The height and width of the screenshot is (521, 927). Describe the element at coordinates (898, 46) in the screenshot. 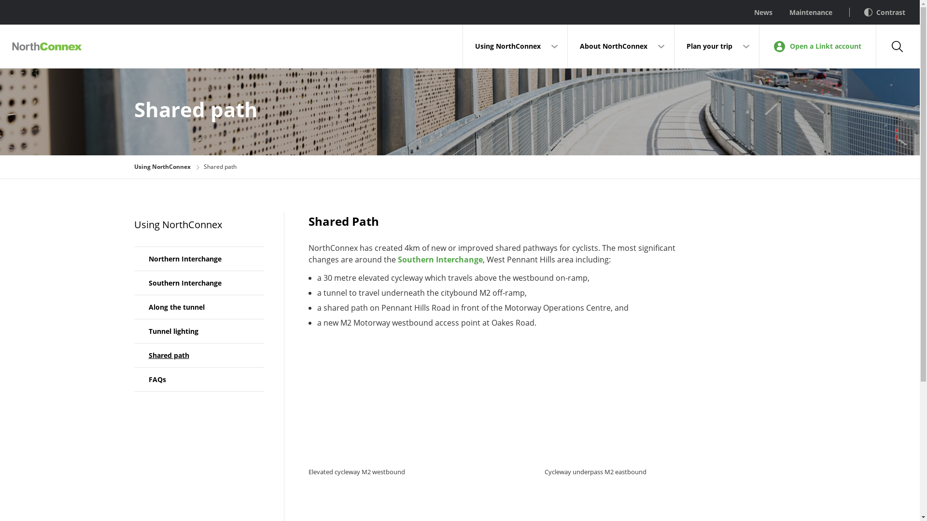

I see `Show search button` at that location.